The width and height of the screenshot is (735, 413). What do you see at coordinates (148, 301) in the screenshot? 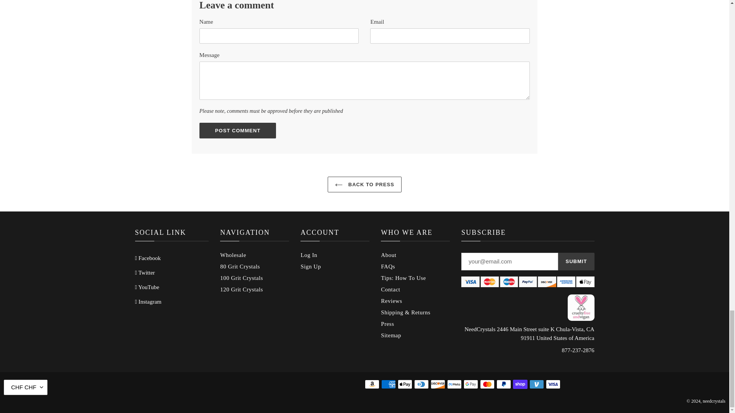
I see `needcrystals on Instagram` at bounding box center [148, 301].